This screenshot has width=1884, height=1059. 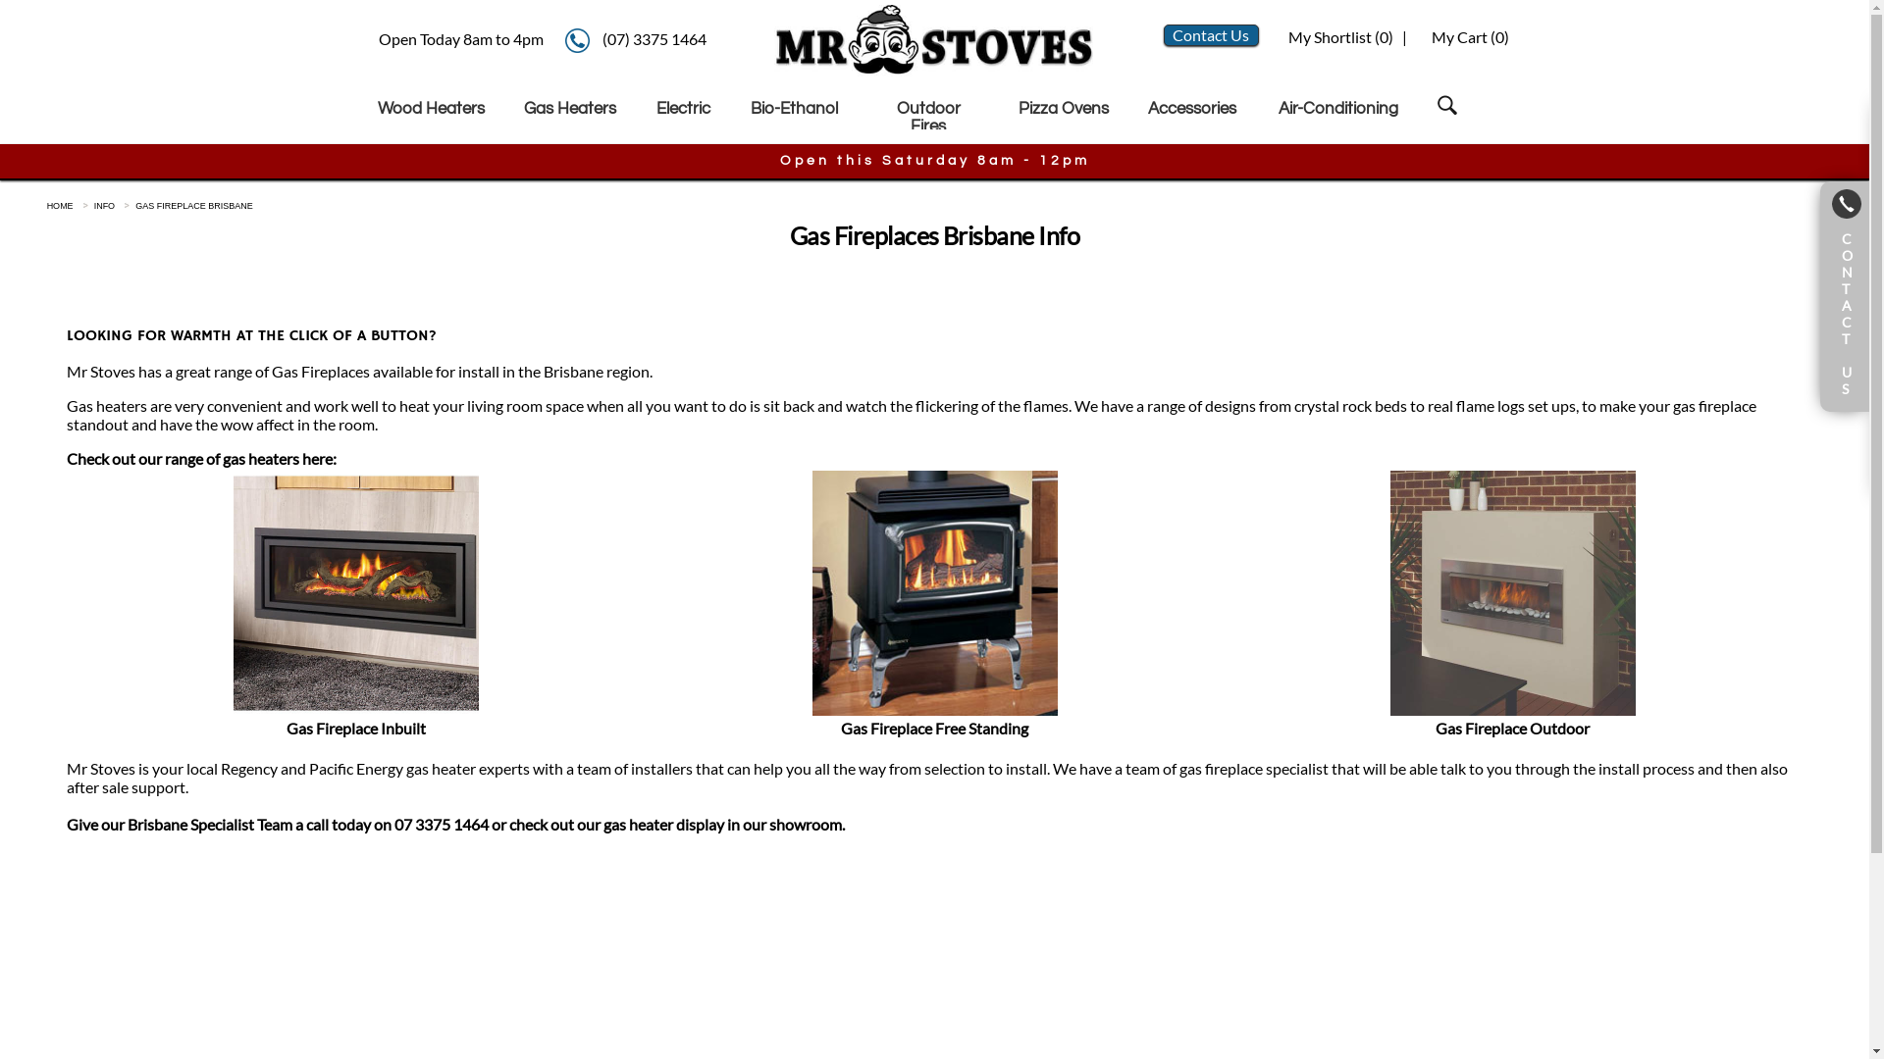 What do you see at coordinates (356, 719) in the screenshot?
I see `Gas Fireplace Inbuilt` at bounding box center [356, 719].